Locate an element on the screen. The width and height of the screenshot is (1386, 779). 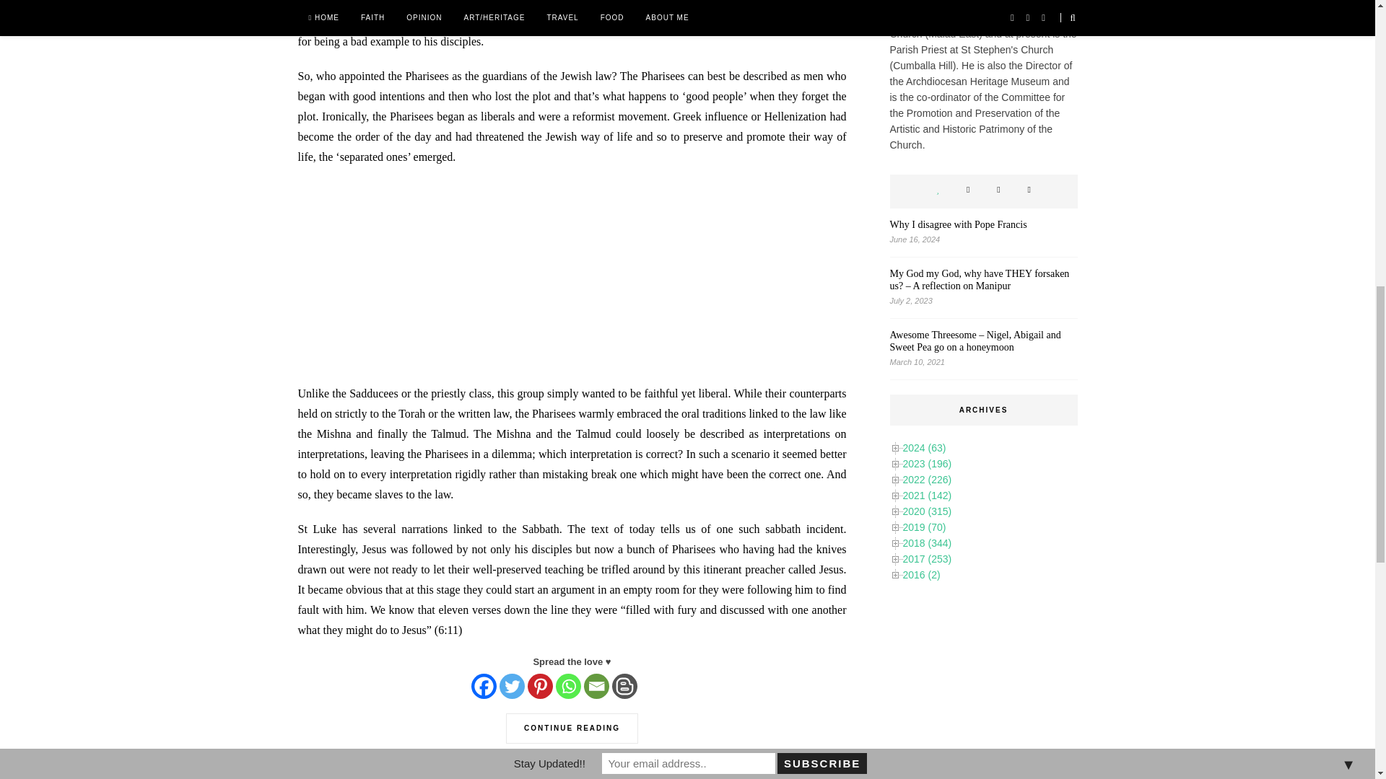
Facebook is located at coordinates (484, 686).